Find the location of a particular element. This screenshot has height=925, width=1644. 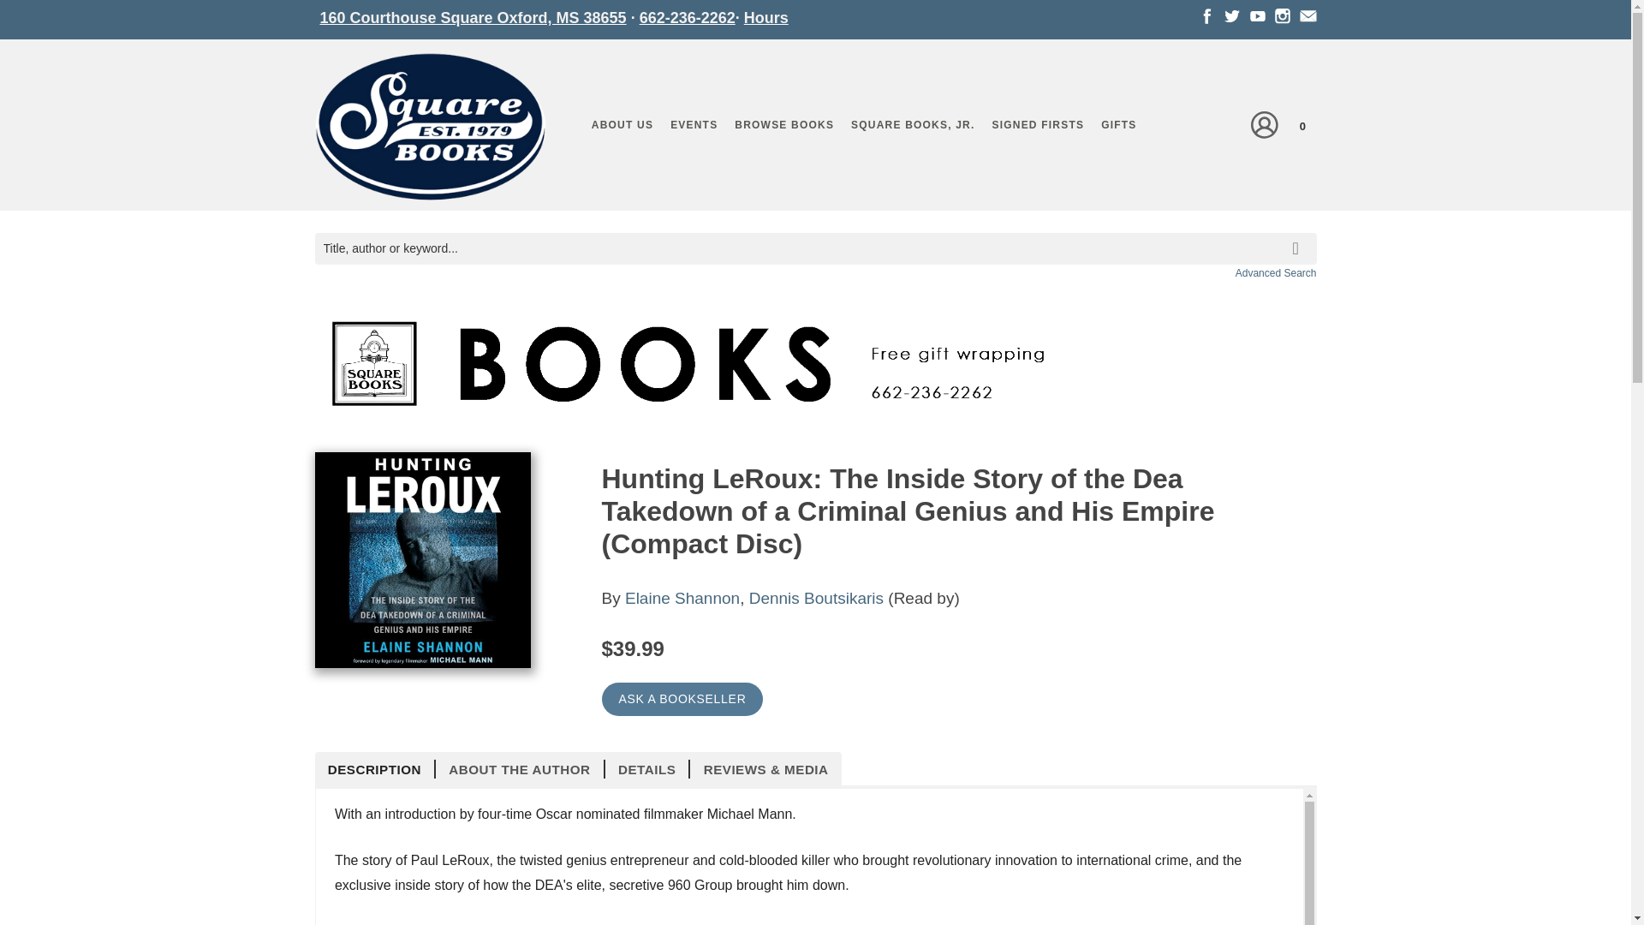

Title, author or keyword... is located at coordinates (815, 248).